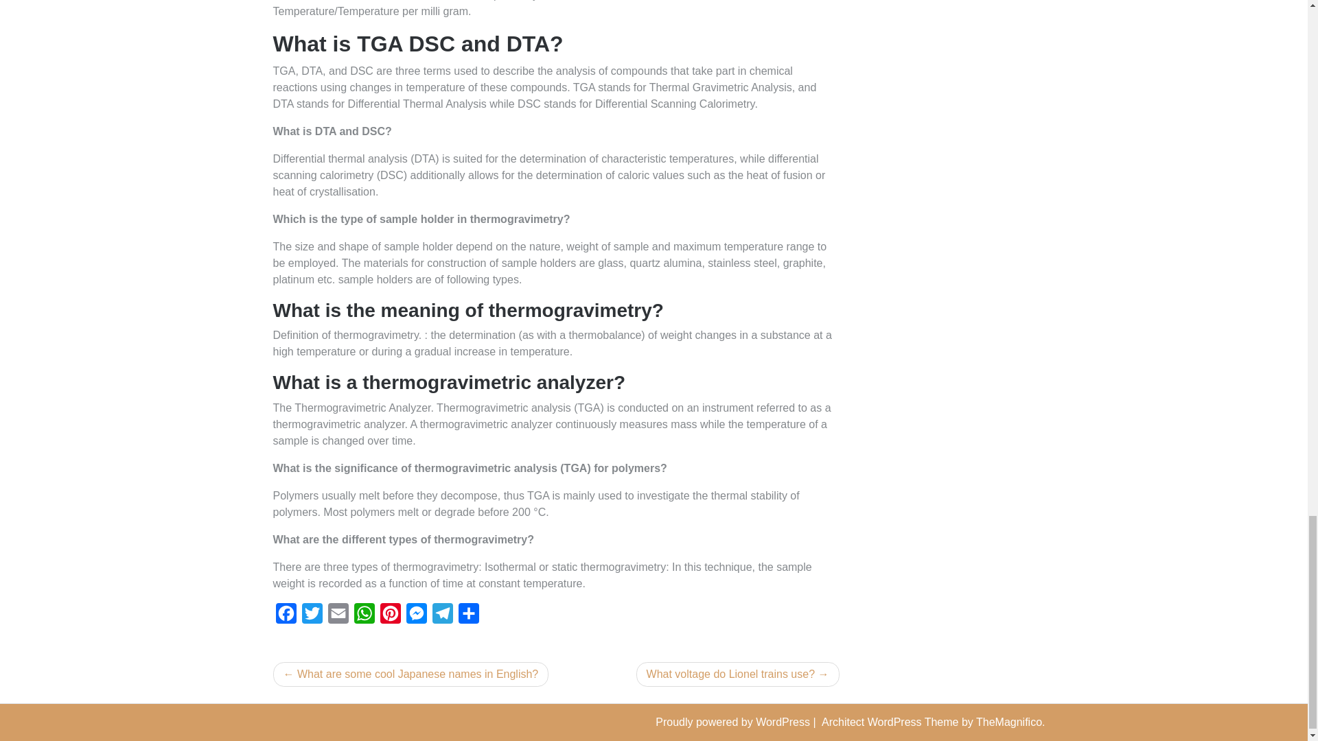 This screenshot has height=741, width=1318. I want to click on Telegram, so click(442, 617).